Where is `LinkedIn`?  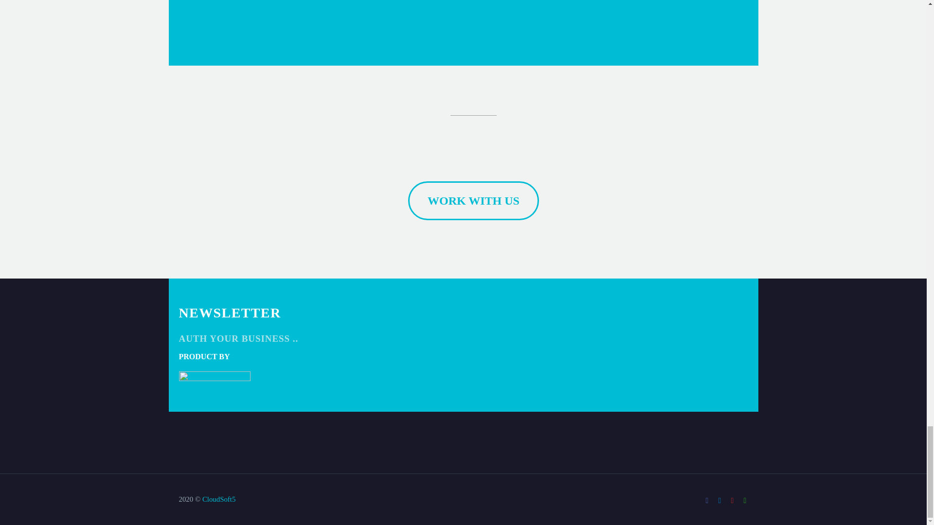 LinkedIn is located at coordinates (720, 500).